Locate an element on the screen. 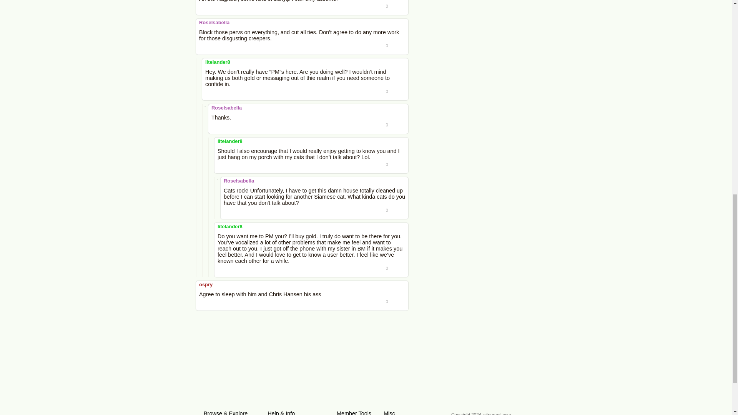 This screenshot has width=738, height=415. Joined 5 years ago is located at coordinates (230, 141).